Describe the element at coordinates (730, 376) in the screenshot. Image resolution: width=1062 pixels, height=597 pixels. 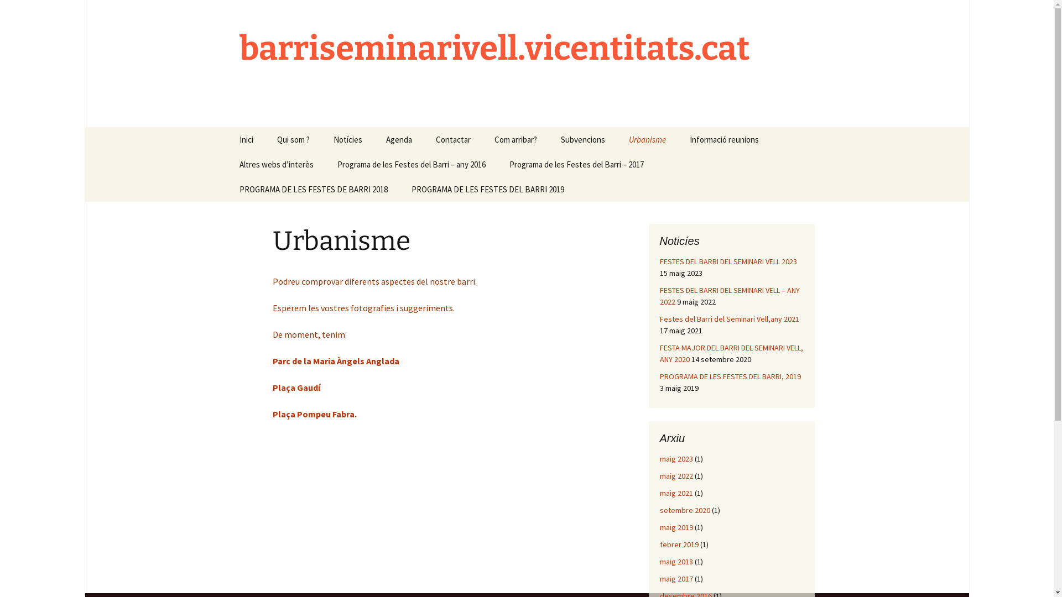
I see `PROGRAMA DE LES FESTES DEL BARRI, 2019` at that location.